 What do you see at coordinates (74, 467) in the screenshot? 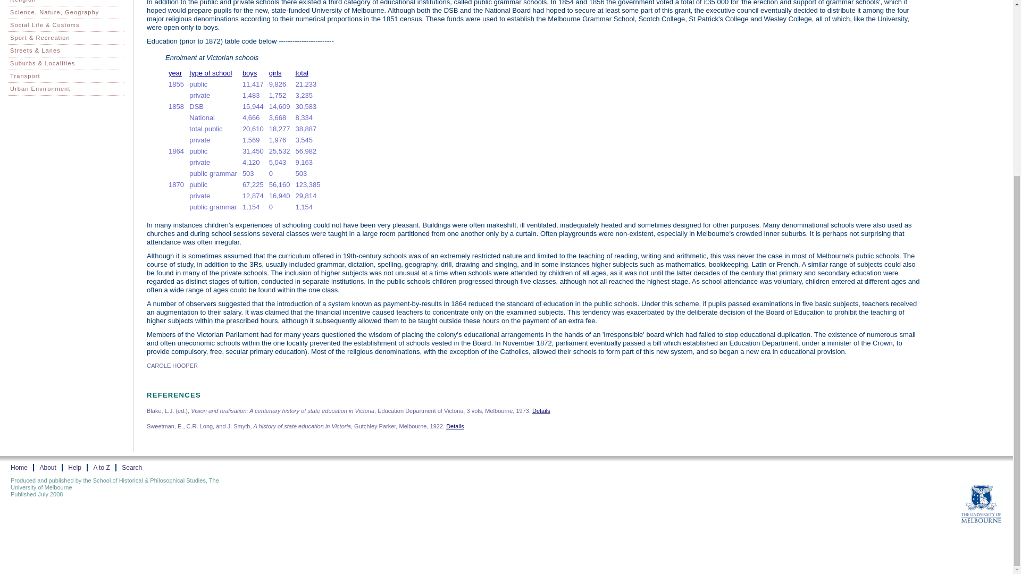
I see `Help` at bounding box center [74, 467].